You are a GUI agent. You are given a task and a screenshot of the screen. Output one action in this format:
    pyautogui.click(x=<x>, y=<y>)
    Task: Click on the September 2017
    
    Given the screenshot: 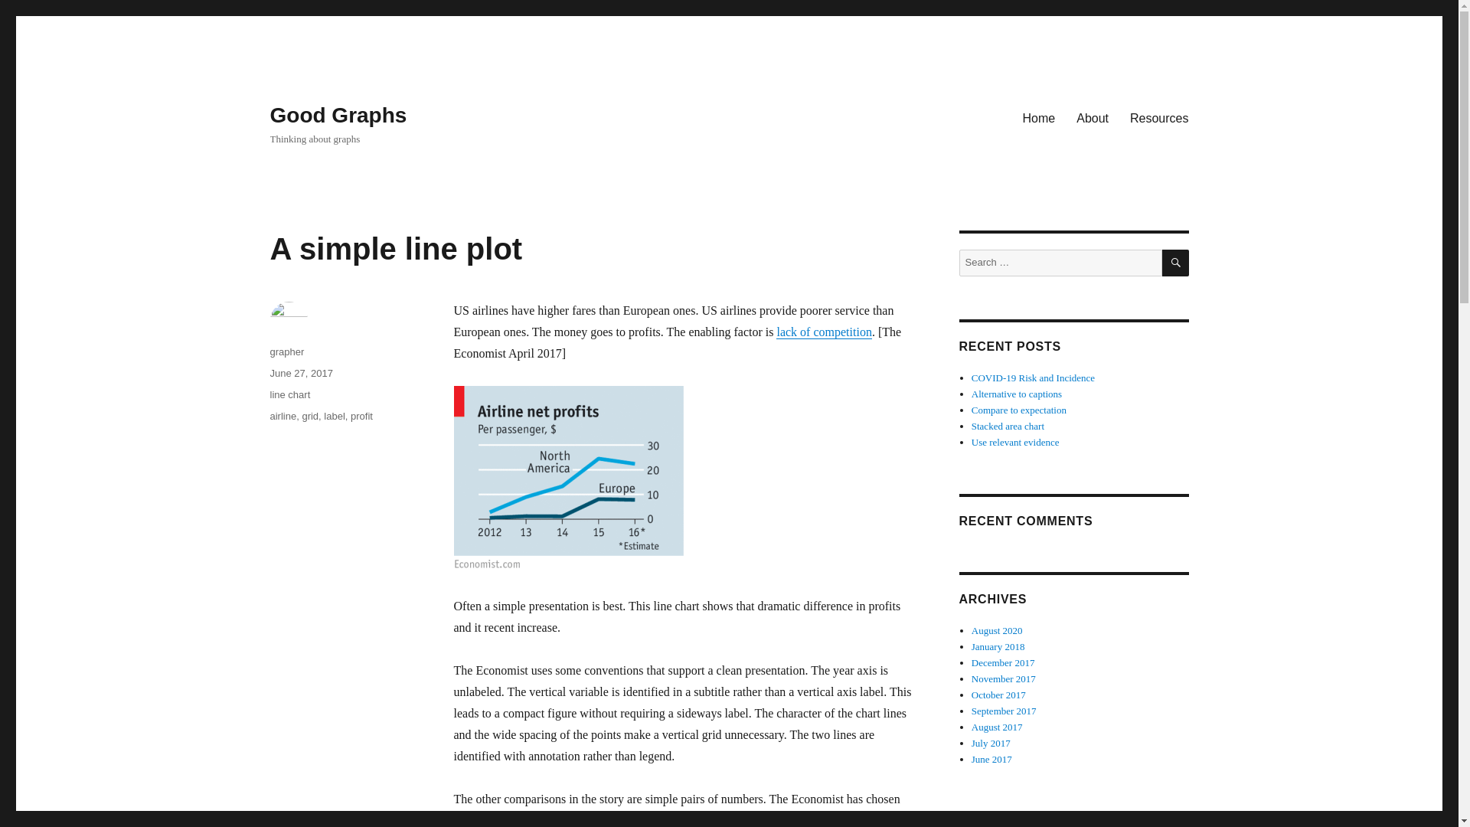 What is the action you would take?
    pyautogui.click(x=1004, y=711)
    